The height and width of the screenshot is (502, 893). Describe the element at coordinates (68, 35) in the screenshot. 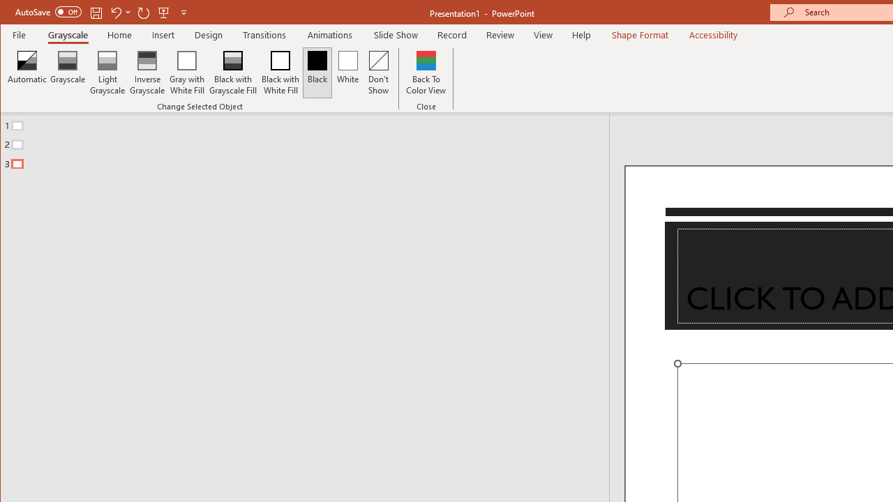

I see `Grayscale` at that location.